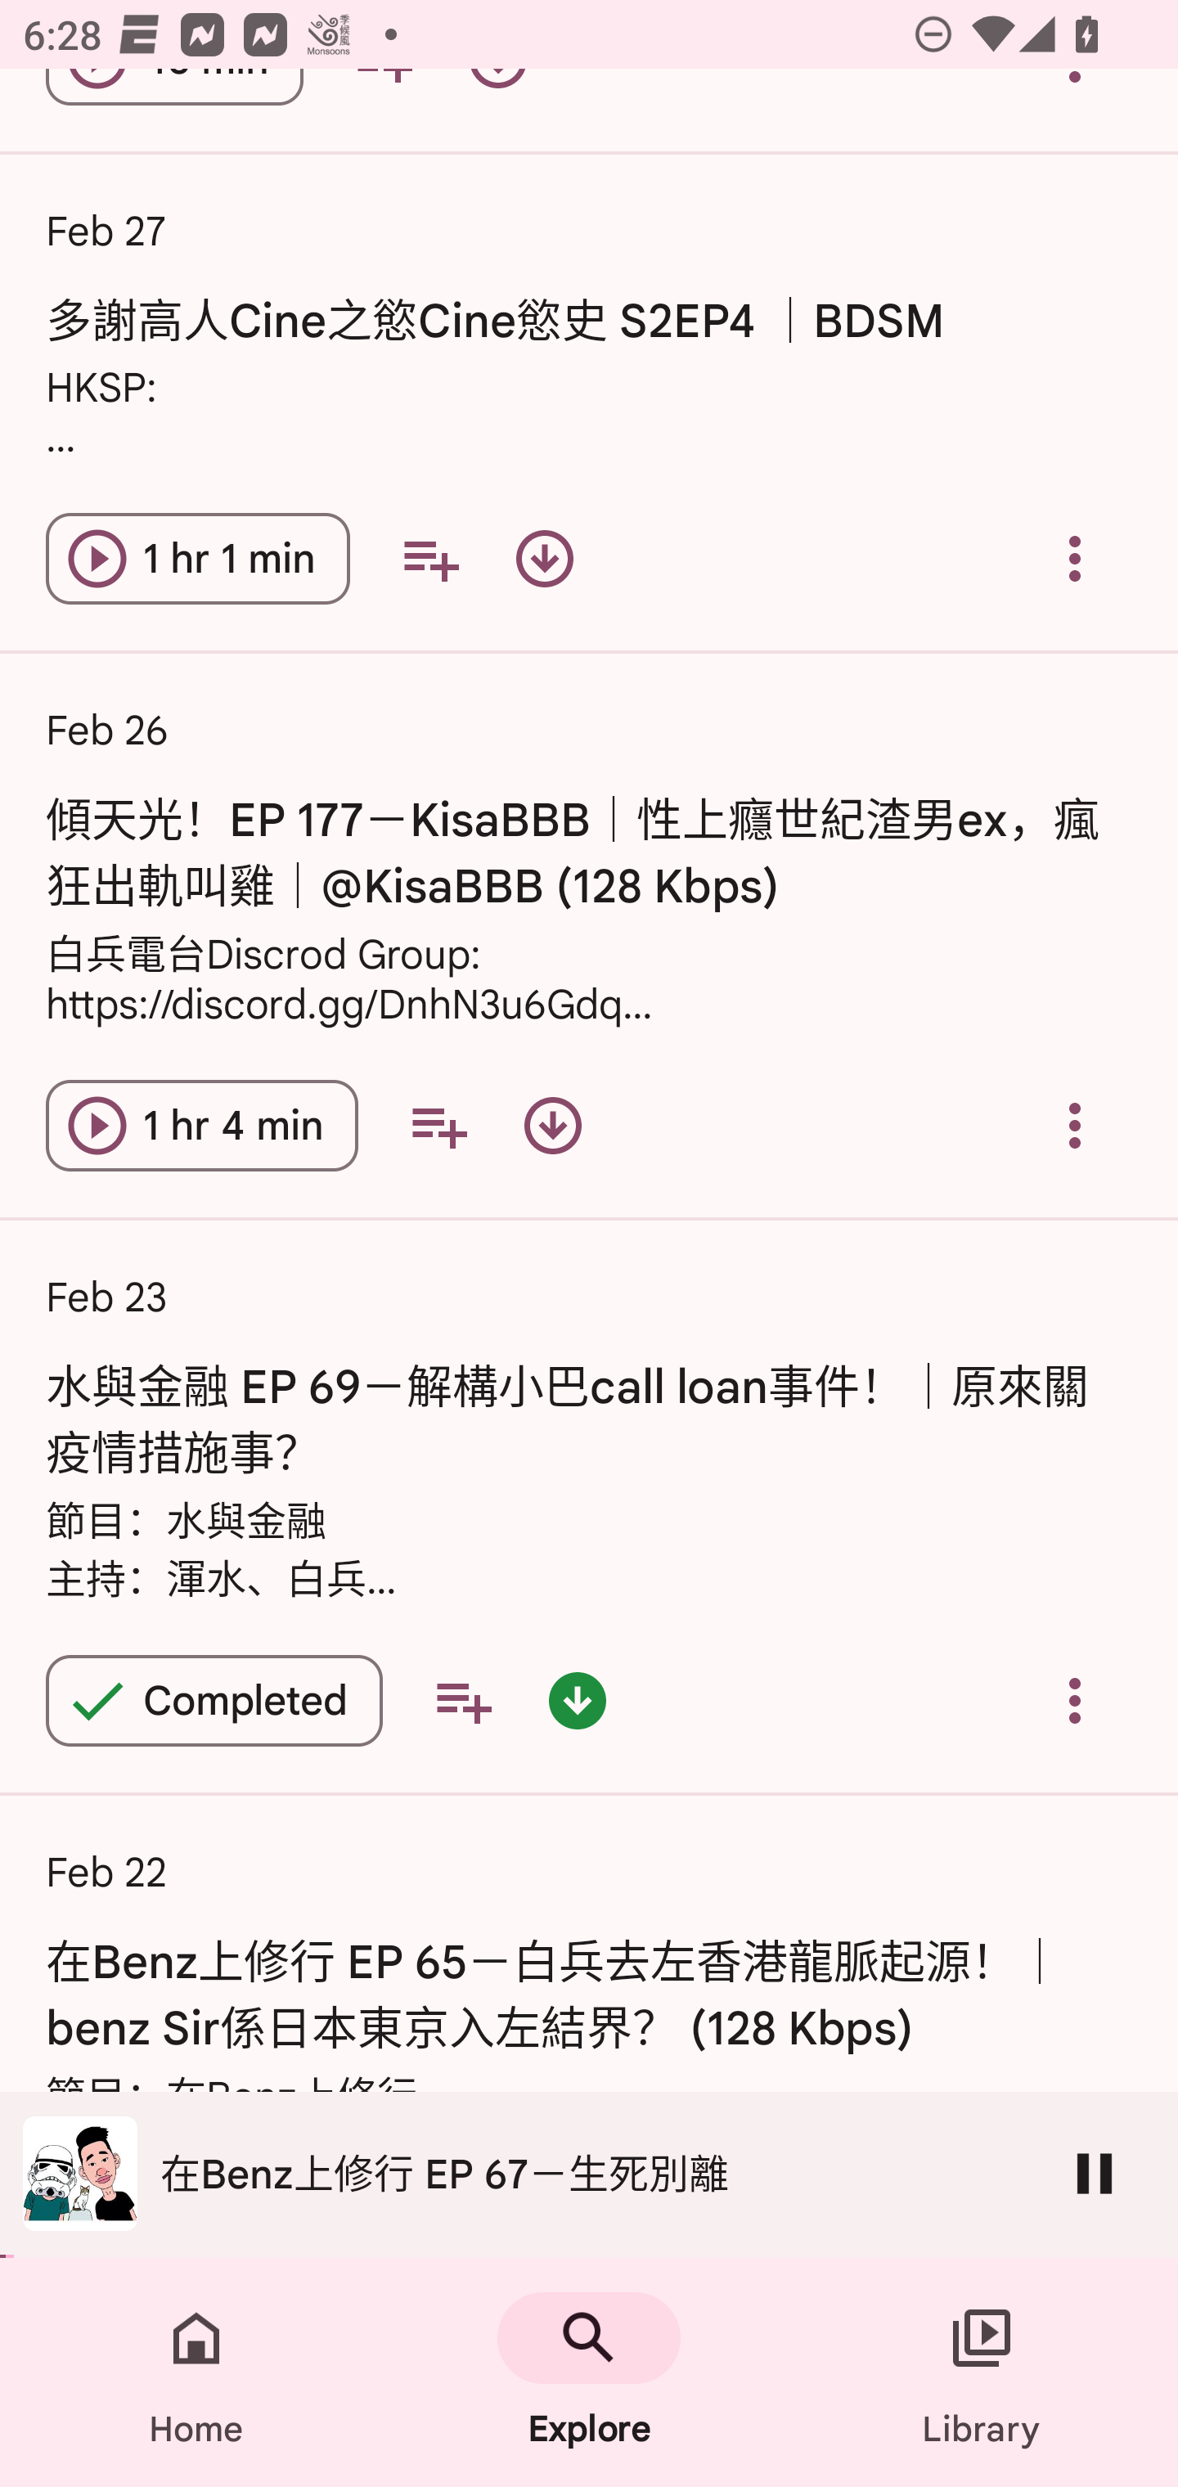  I want to click on Pause, so click(1095, 2173).